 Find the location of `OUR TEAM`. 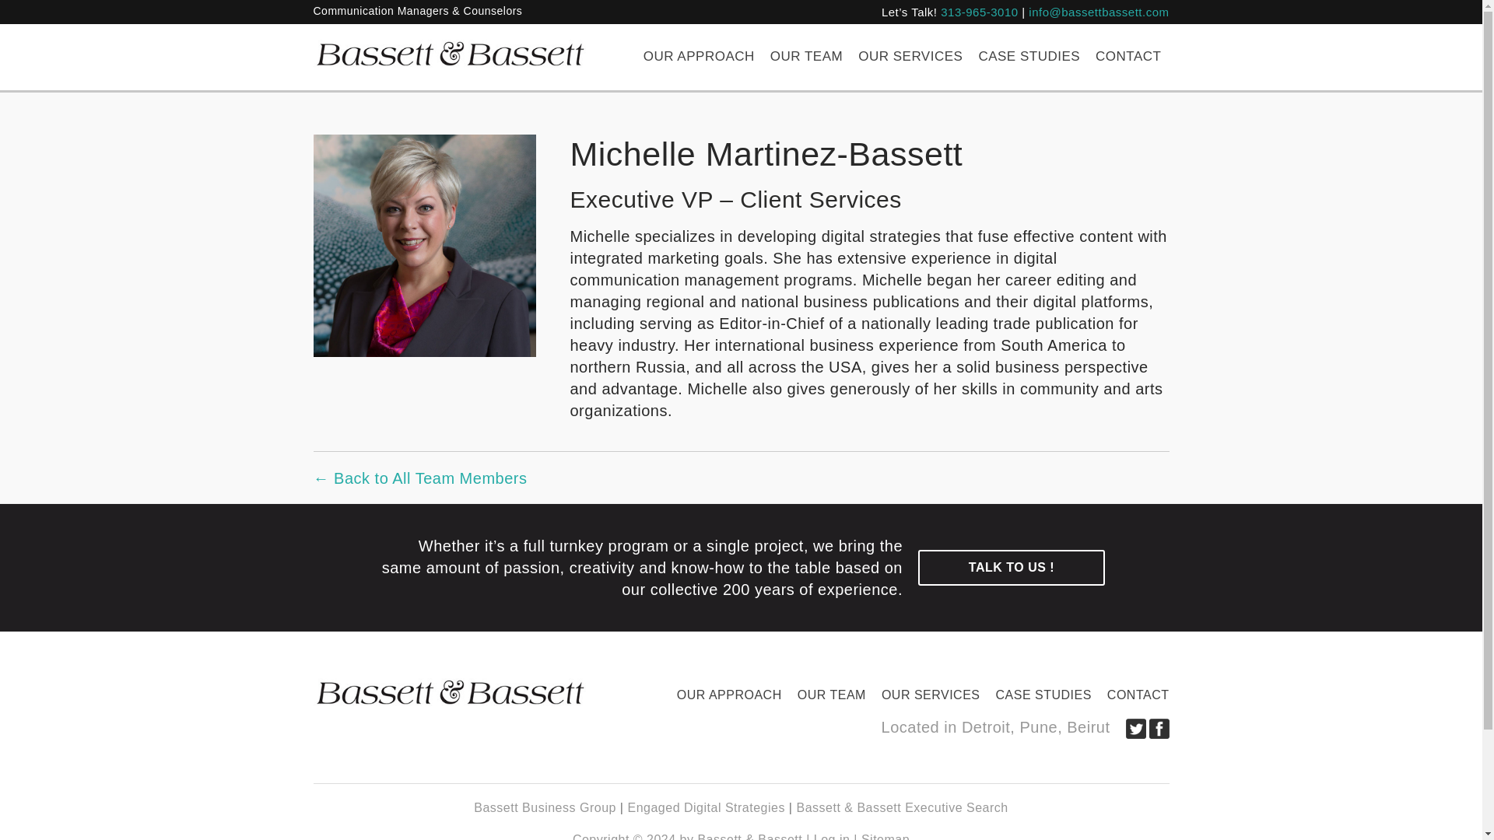

OUR TEAM is located at coordinates (832, 695).